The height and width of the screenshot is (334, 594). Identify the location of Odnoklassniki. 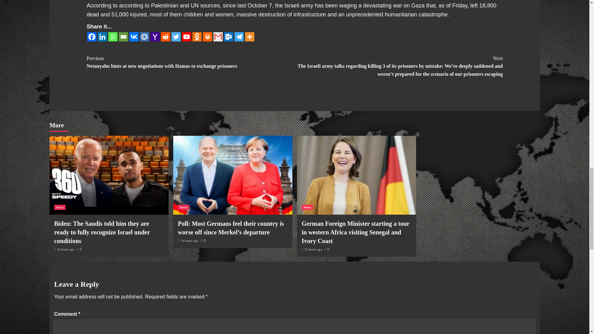
(197, 36).